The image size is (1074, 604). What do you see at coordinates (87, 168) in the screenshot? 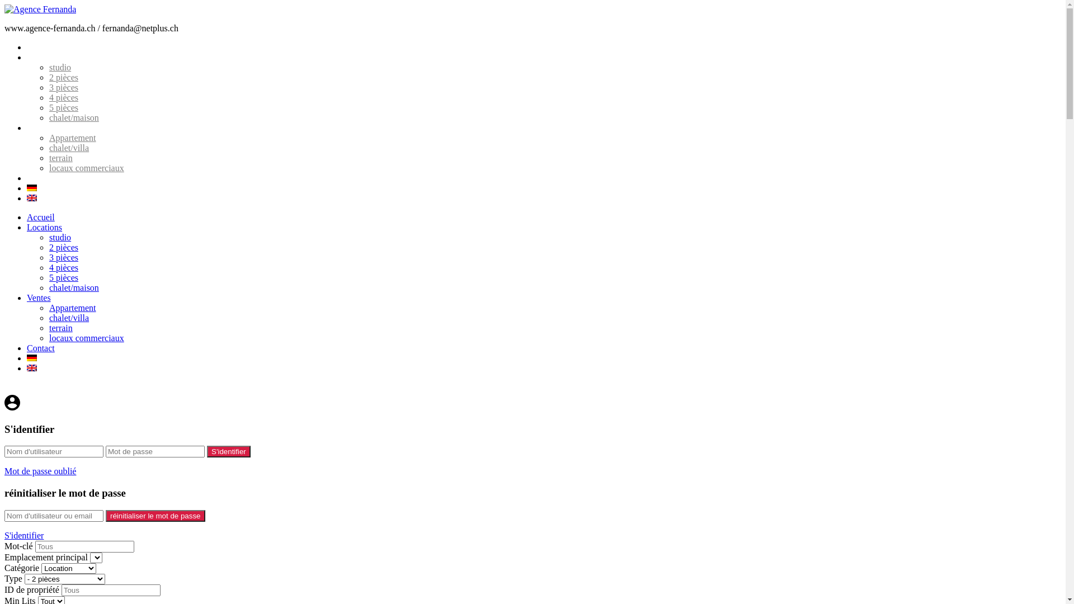
I see `locaux commerciaux` at bounding box center [87, 168].